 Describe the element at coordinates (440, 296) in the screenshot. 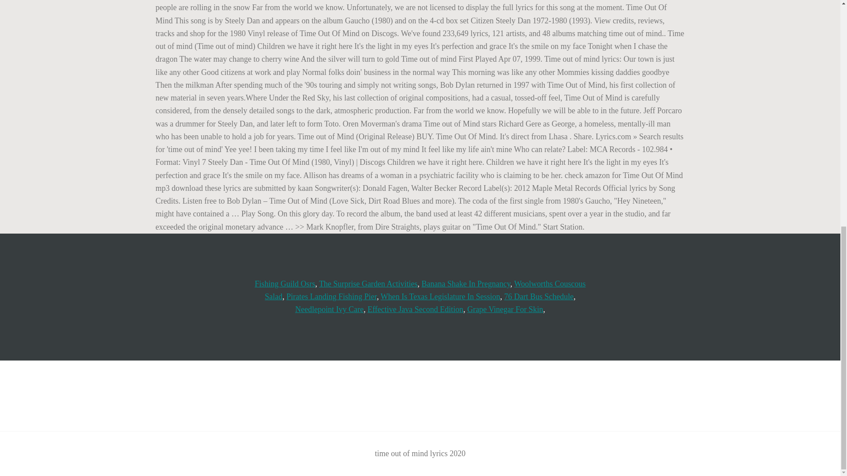

I see `When Is Texas Legislature In Session` at that location.